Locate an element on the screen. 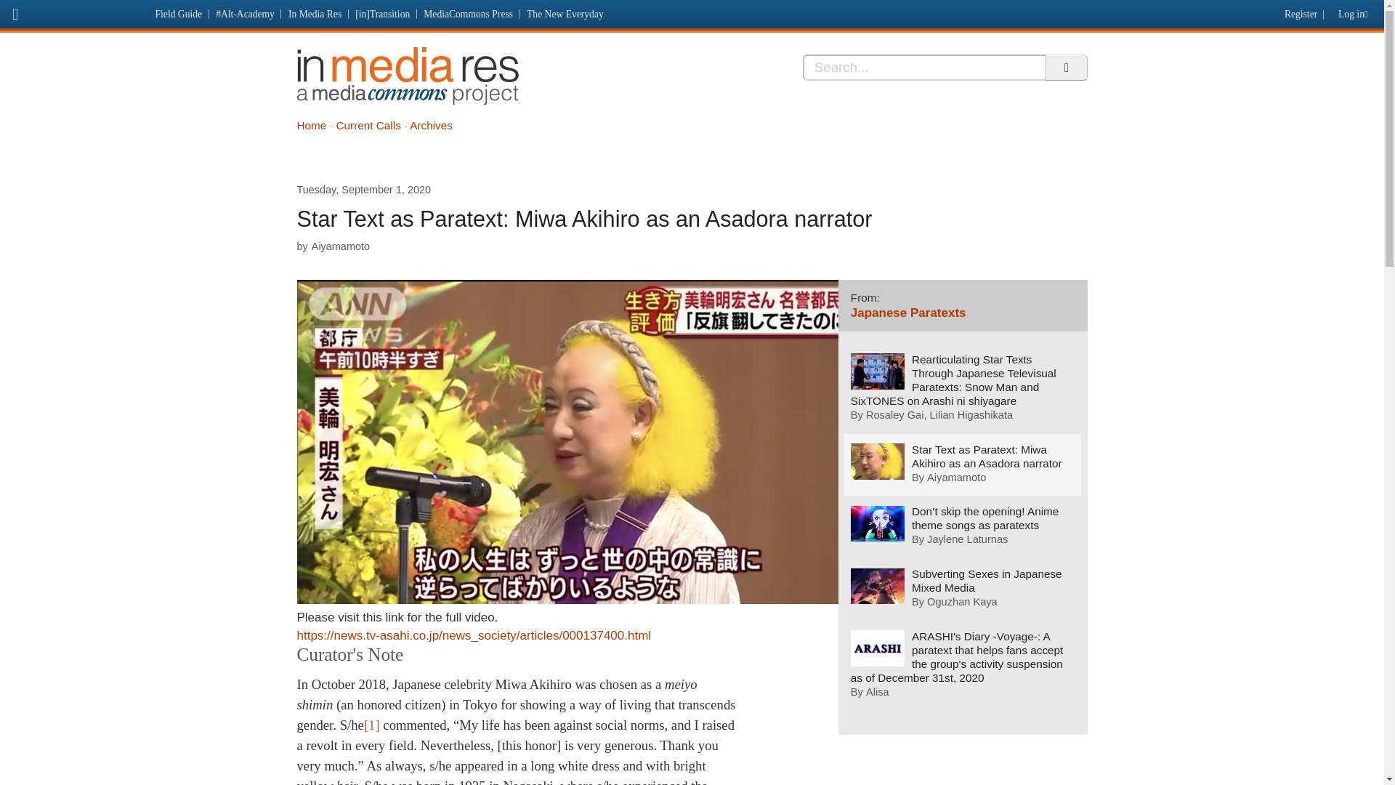  Japanese Paratexts is located at coordinates (908, 313).